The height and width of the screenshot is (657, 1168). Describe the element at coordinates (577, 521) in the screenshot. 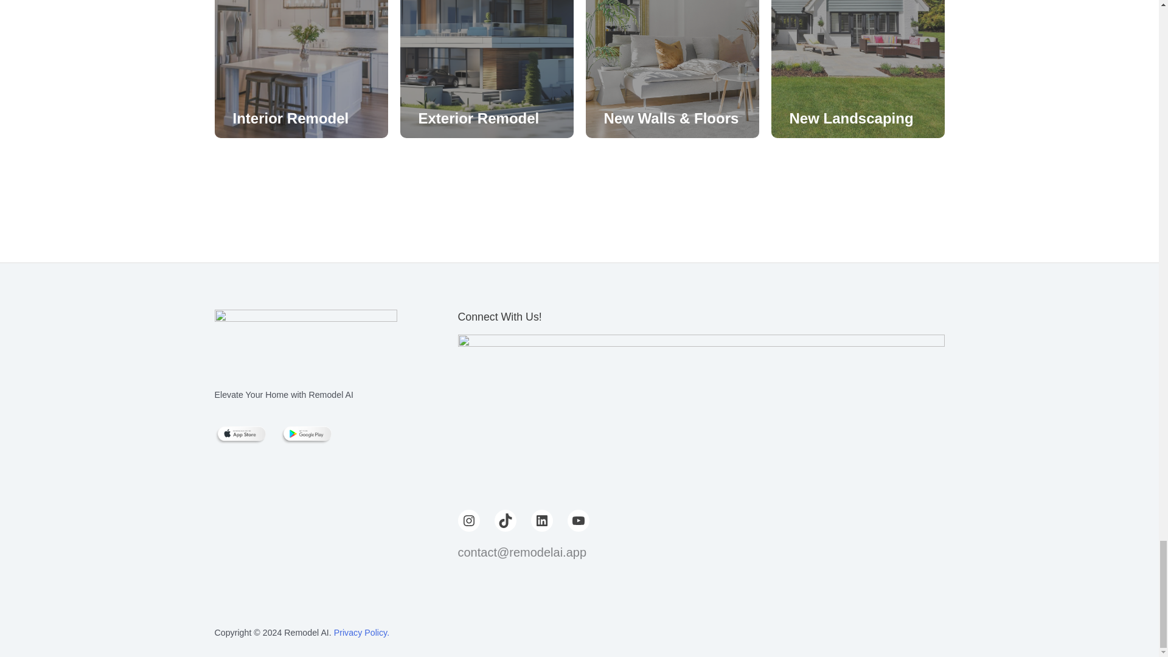

I see `YouTube` at that location.